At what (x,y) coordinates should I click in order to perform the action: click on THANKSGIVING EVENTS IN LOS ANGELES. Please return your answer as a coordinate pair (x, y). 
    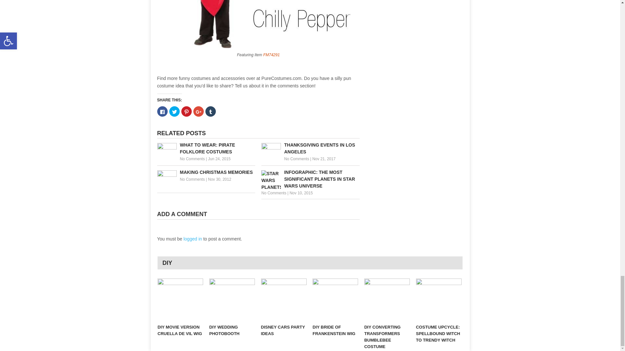
    Looking at the image, I should click on (311, 149).